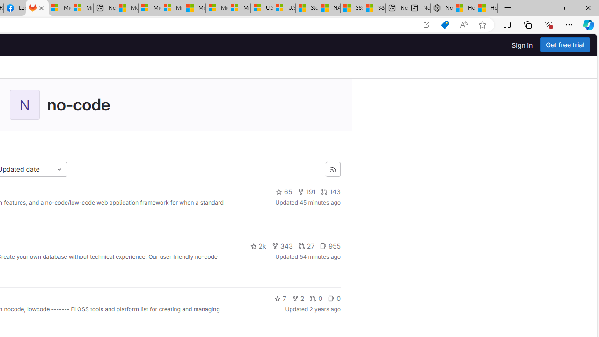 Image resolution: width=599 pixels, height=337 pixels. What do you see at coordinates (333, 169) in the screenshot?
I see `Subscribe to the new projects feed` at bounding box center [333, 169].